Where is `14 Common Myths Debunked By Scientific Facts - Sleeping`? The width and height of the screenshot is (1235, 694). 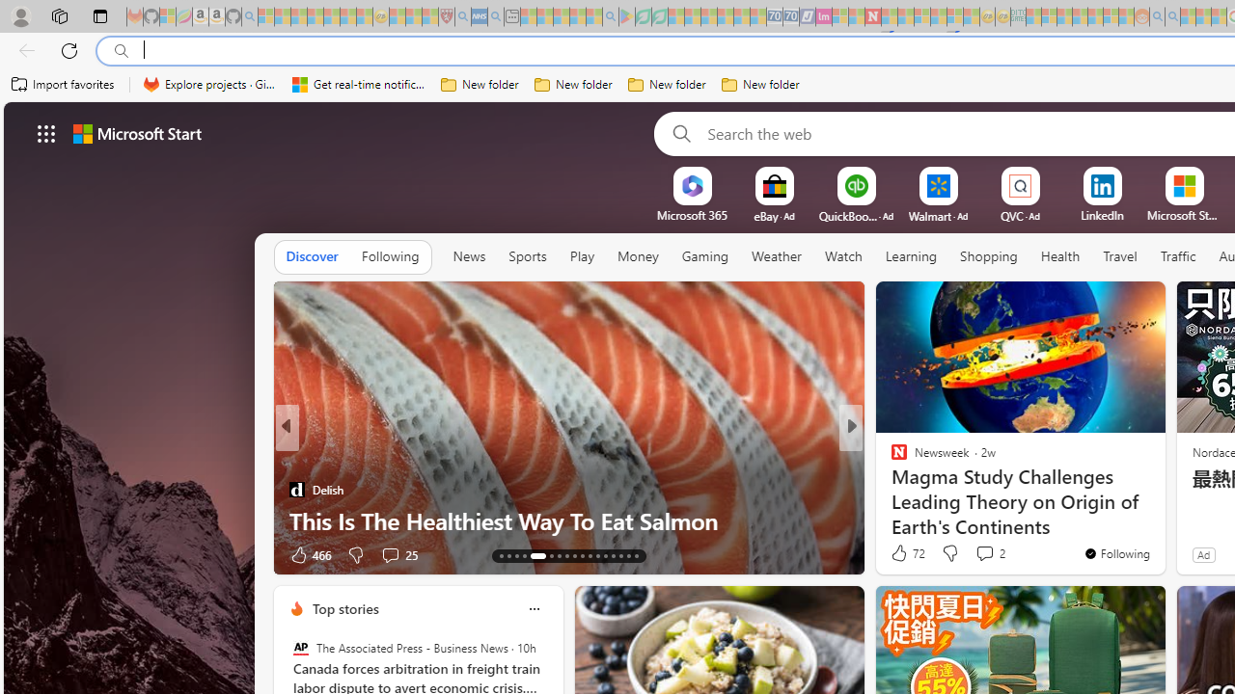 14 Common Myths Debunked By Scientific Facts - Sleeping is located at coordinates (905, 17).